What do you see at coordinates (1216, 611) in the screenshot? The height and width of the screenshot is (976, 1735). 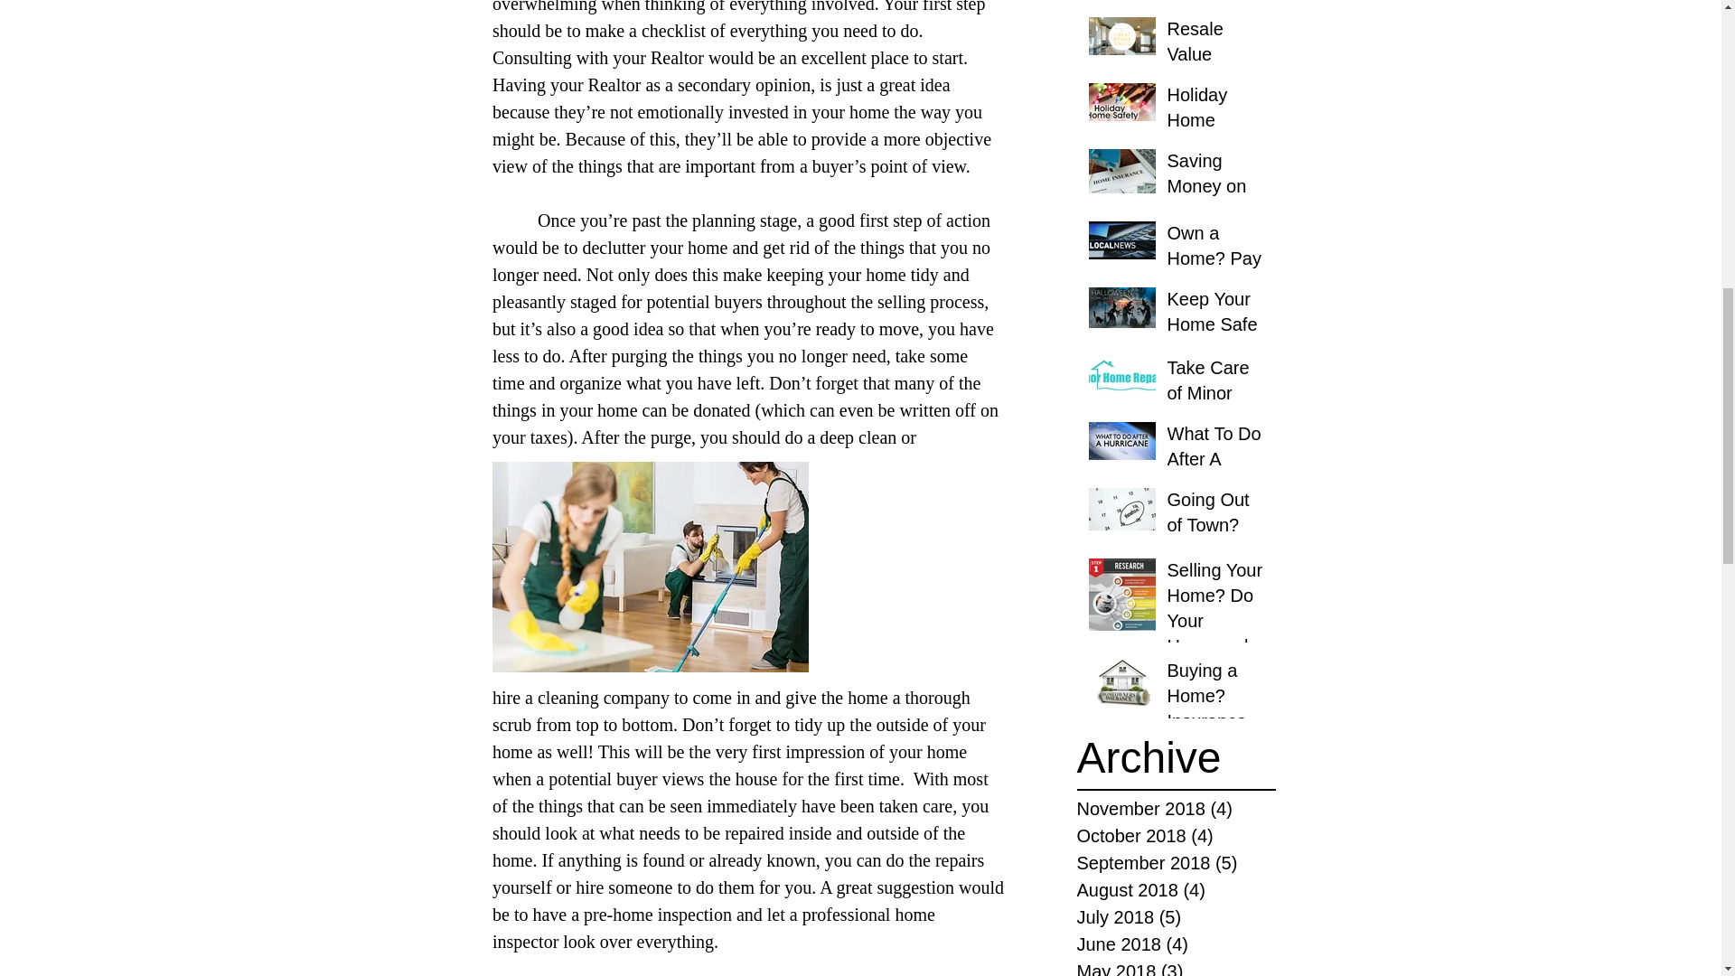 I see `Selling Your Home? Do Your Homework` at bounding box center [1216, 611].